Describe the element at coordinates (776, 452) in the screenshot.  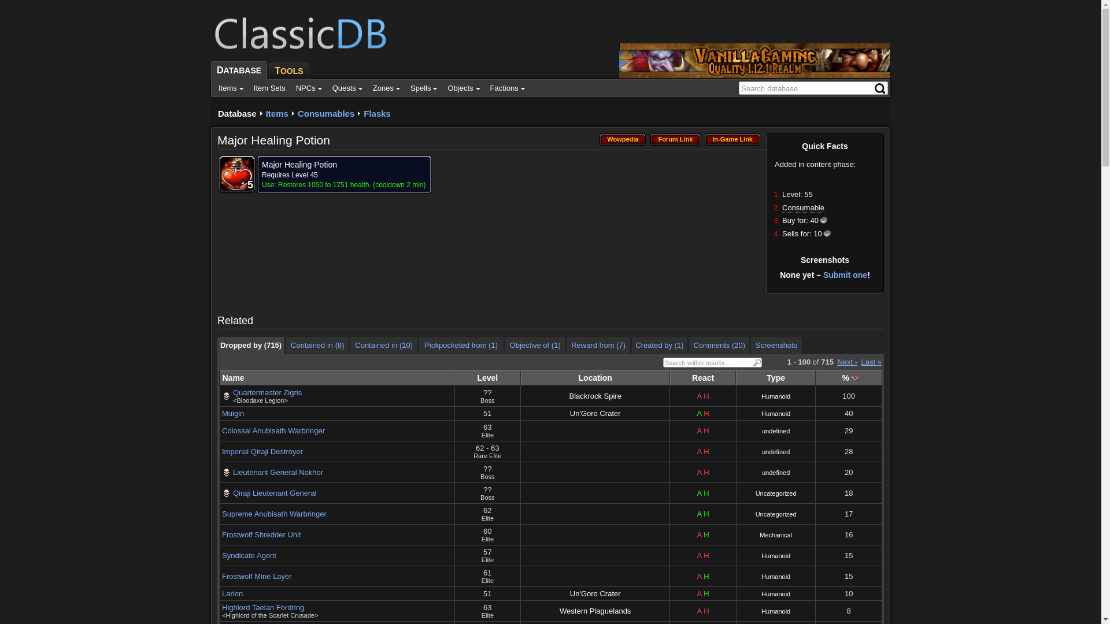
I see `undefined` at that location.